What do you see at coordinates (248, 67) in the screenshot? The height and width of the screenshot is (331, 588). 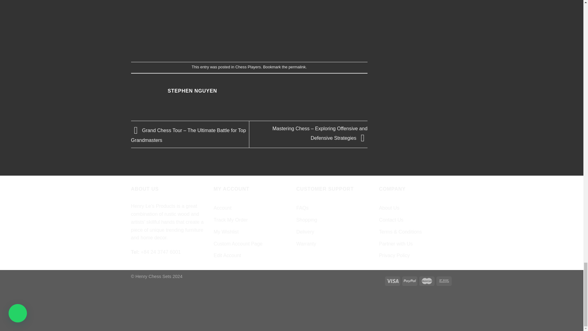 I see `Chess Players` at bounding box center [248, 67].